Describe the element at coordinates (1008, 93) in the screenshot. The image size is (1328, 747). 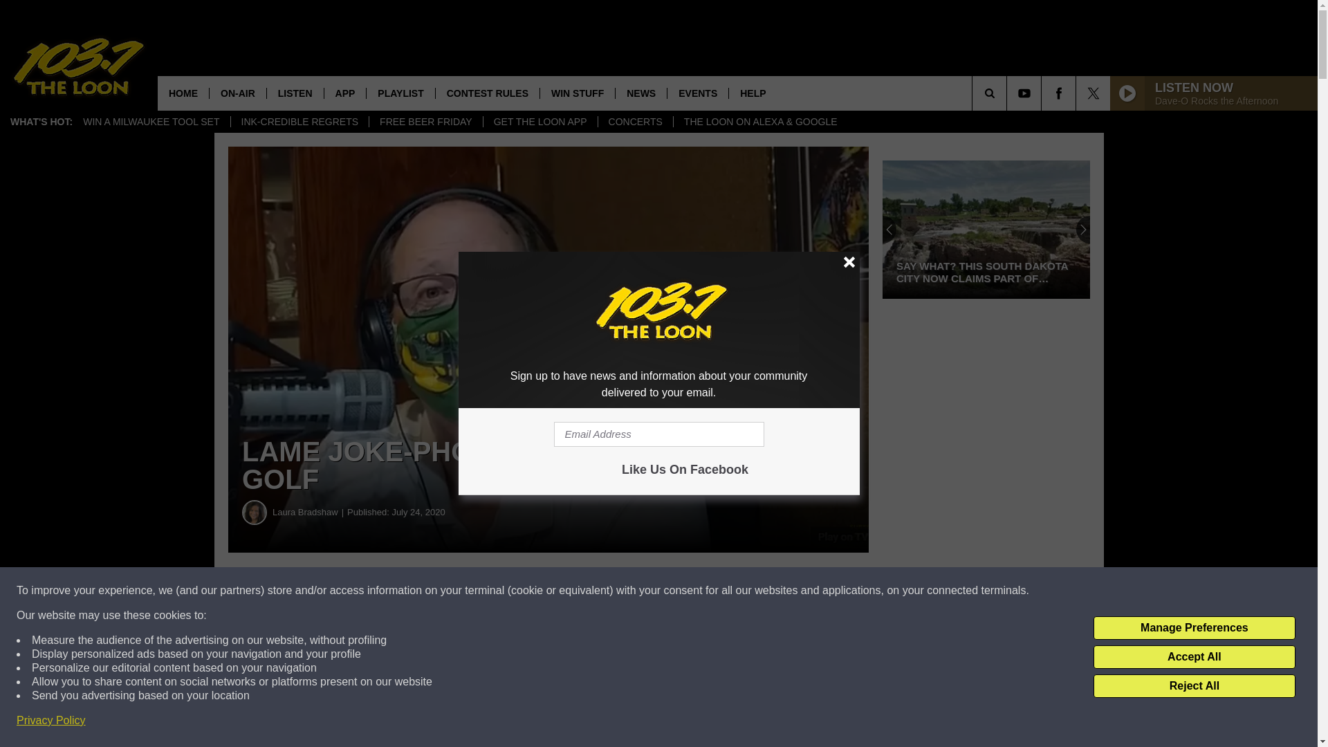
I see `SEARCH` at that location.